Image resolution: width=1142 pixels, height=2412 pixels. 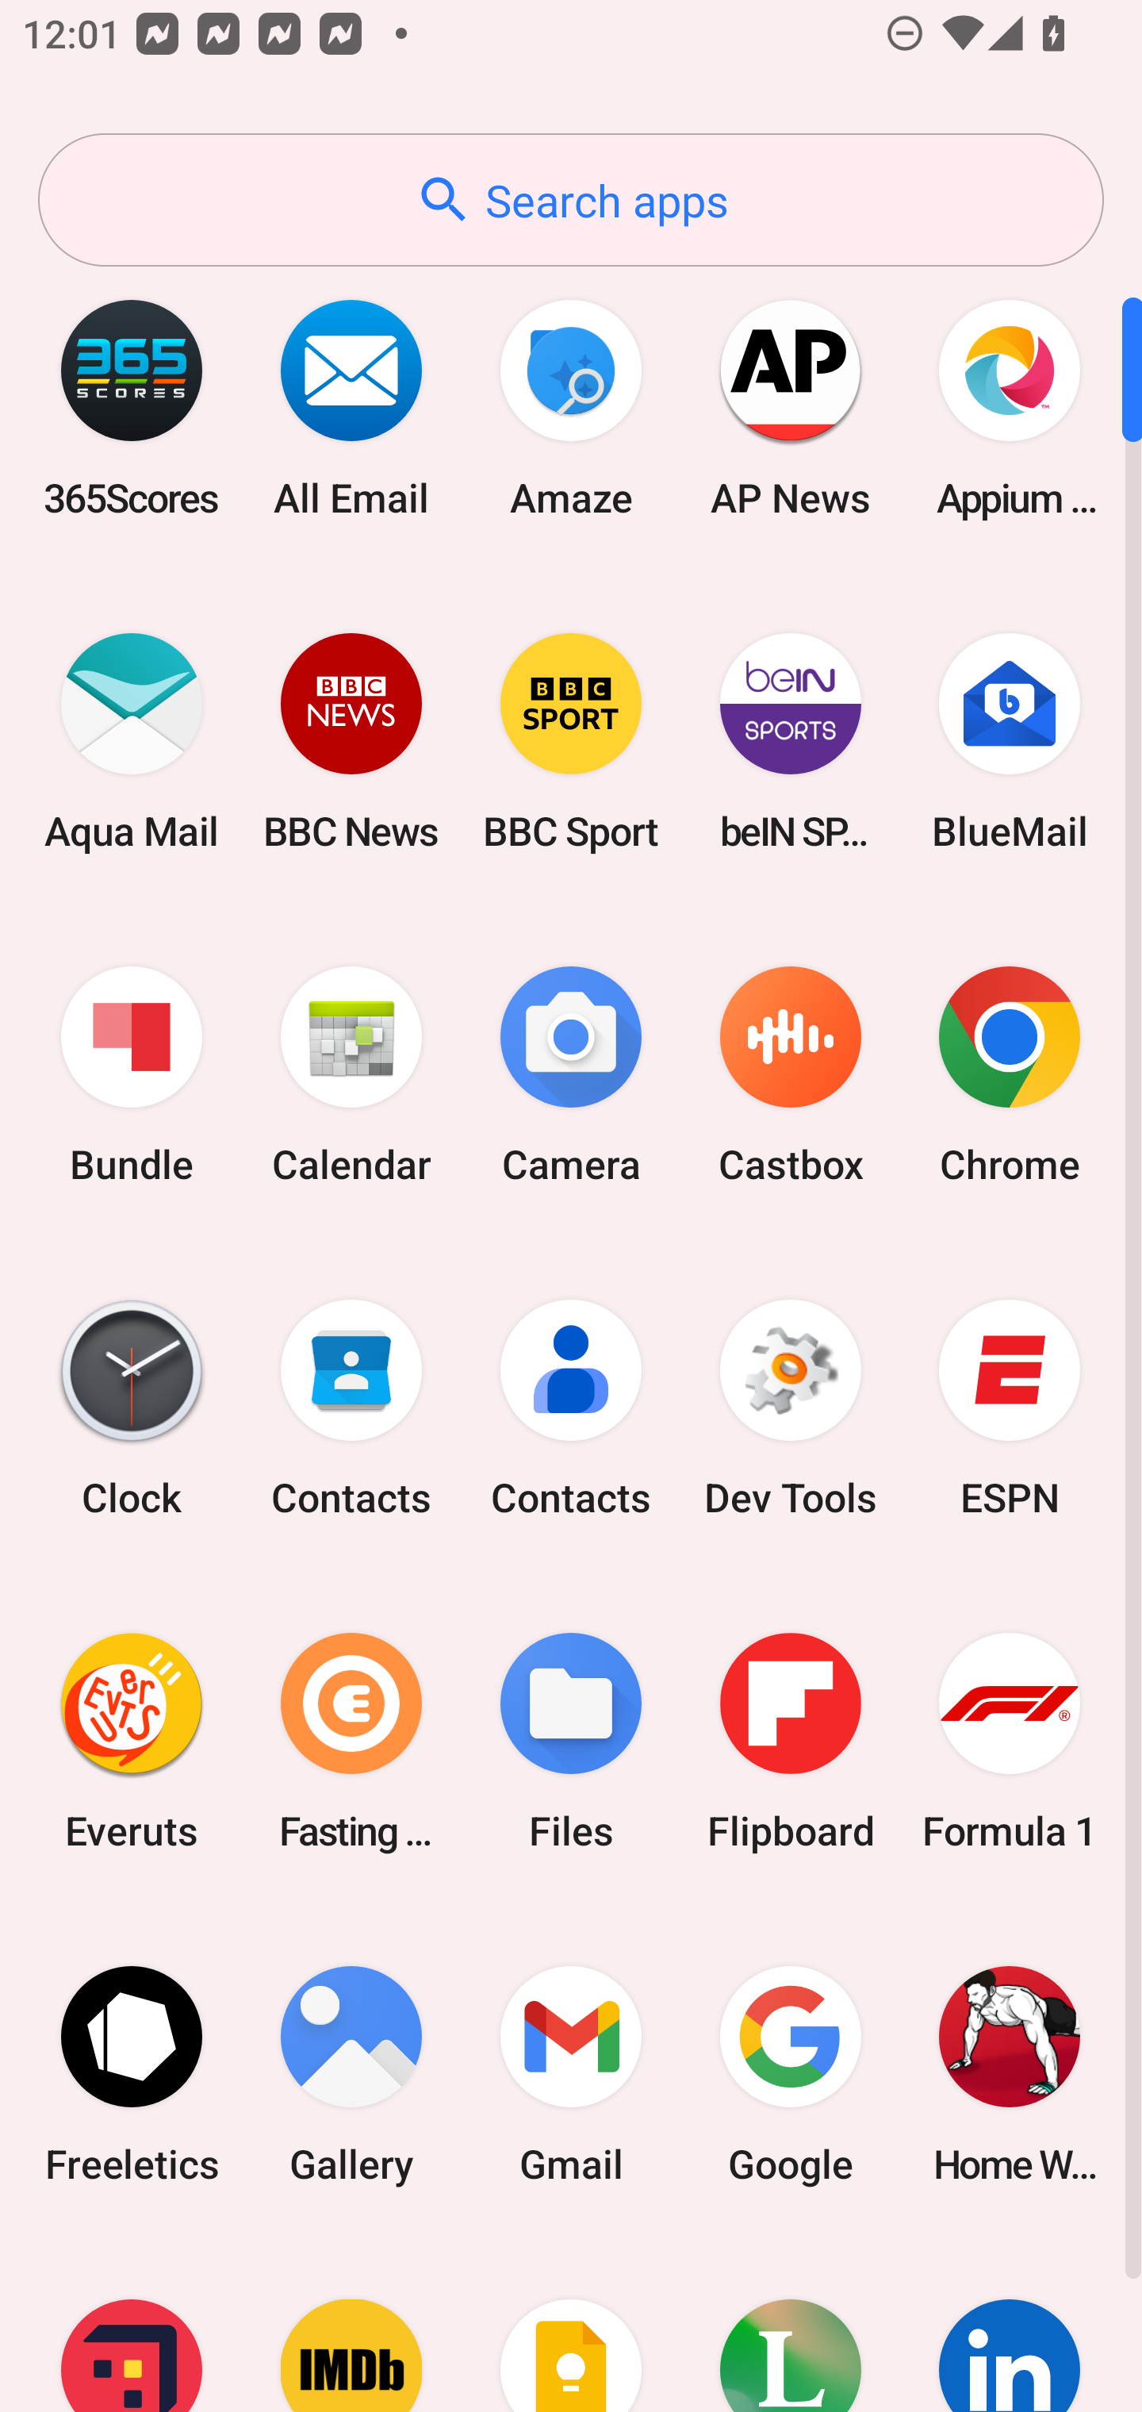 What do you see at coordinates (351, 2074) in the screenshot?
I see `Gallery` at bounding box center [351, 2074].